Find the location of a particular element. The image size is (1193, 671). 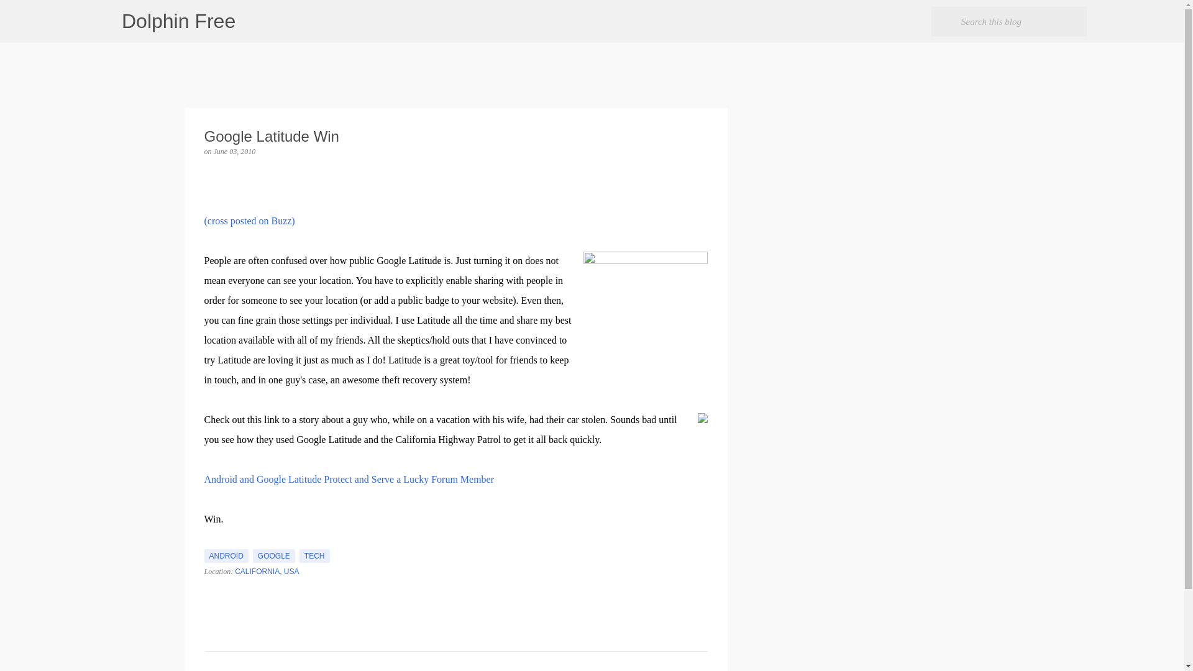

TECH is located at coordinates (314, 556).